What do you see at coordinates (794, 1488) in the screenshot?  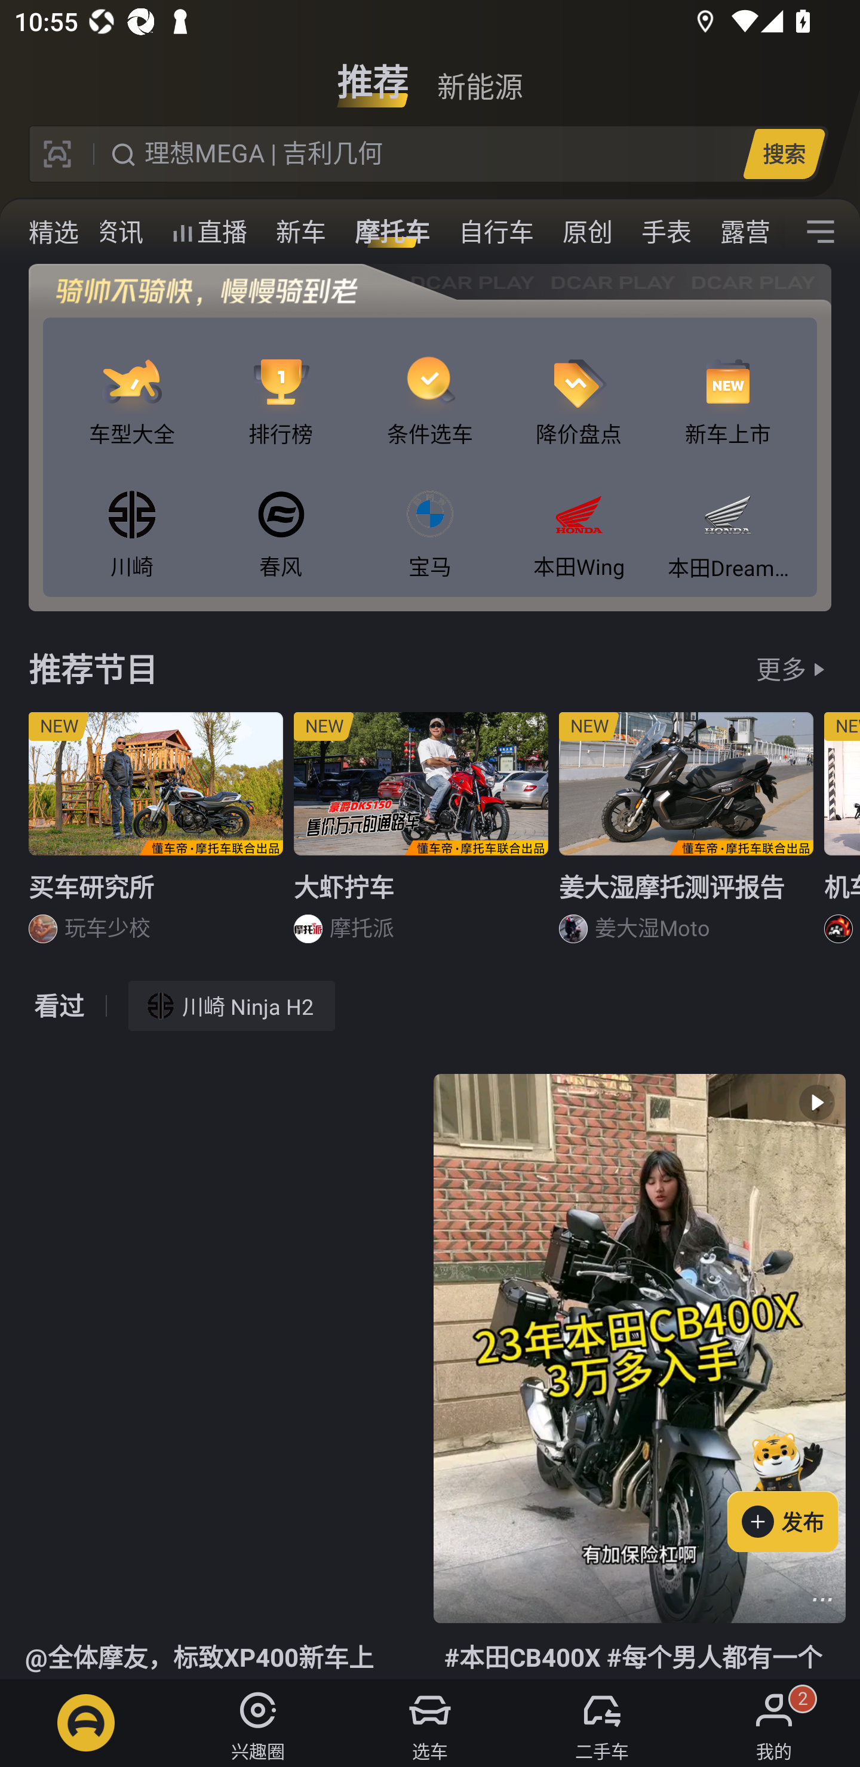 I see `发布` at bounding box center [794, 1488].